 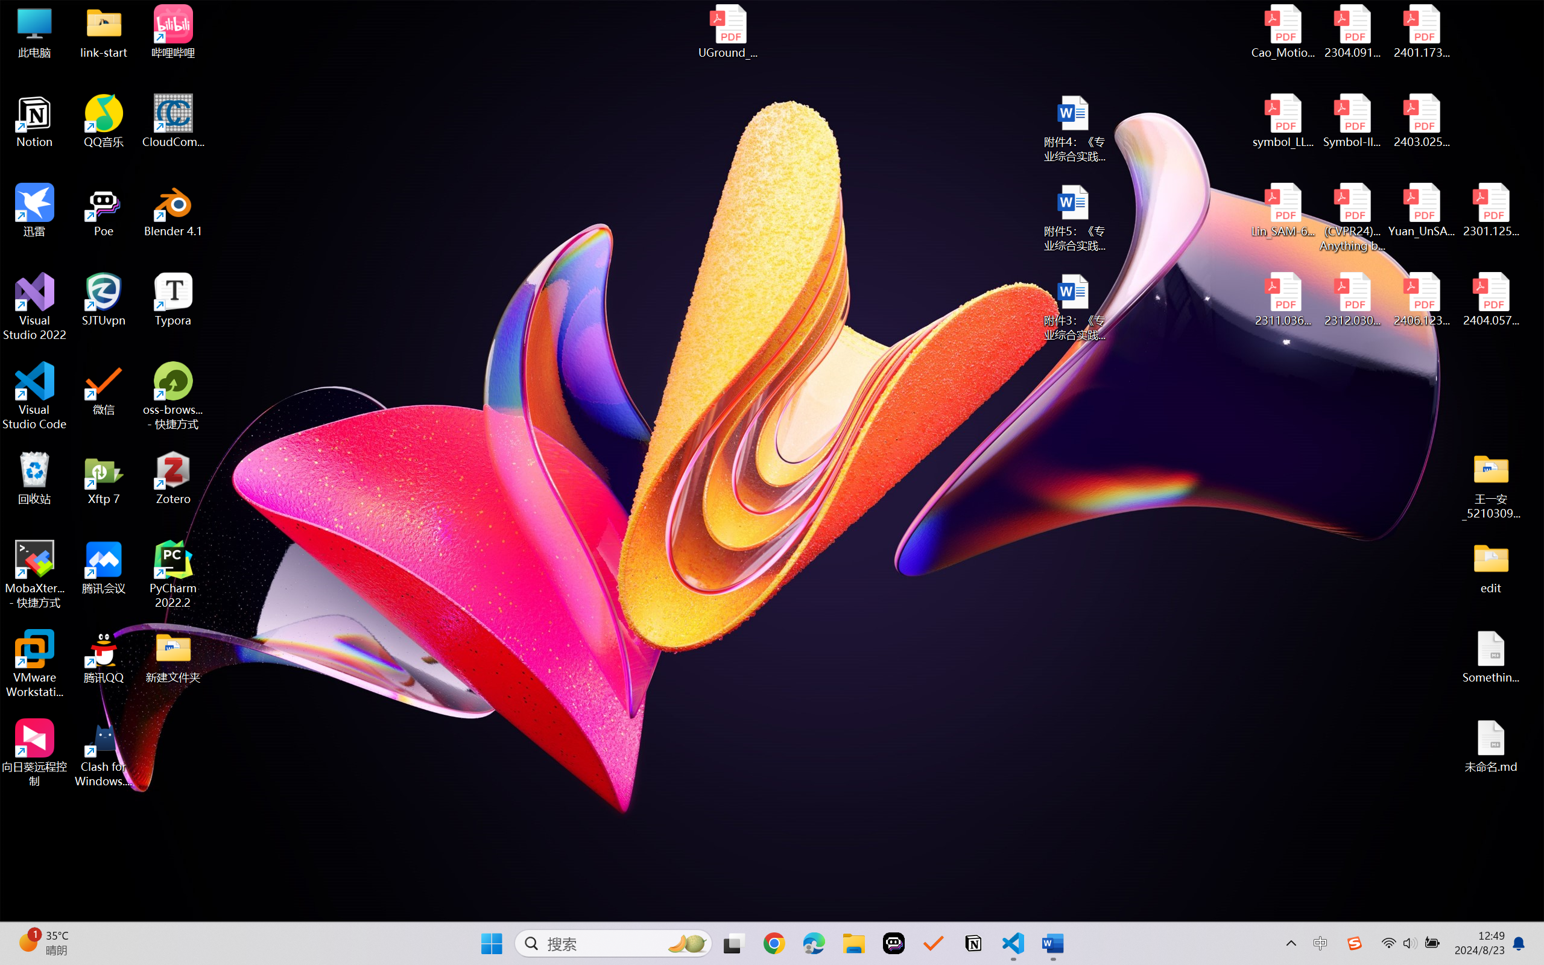 I want to click on 2401.17399v1.pdf, so click(x=1421, y=31).